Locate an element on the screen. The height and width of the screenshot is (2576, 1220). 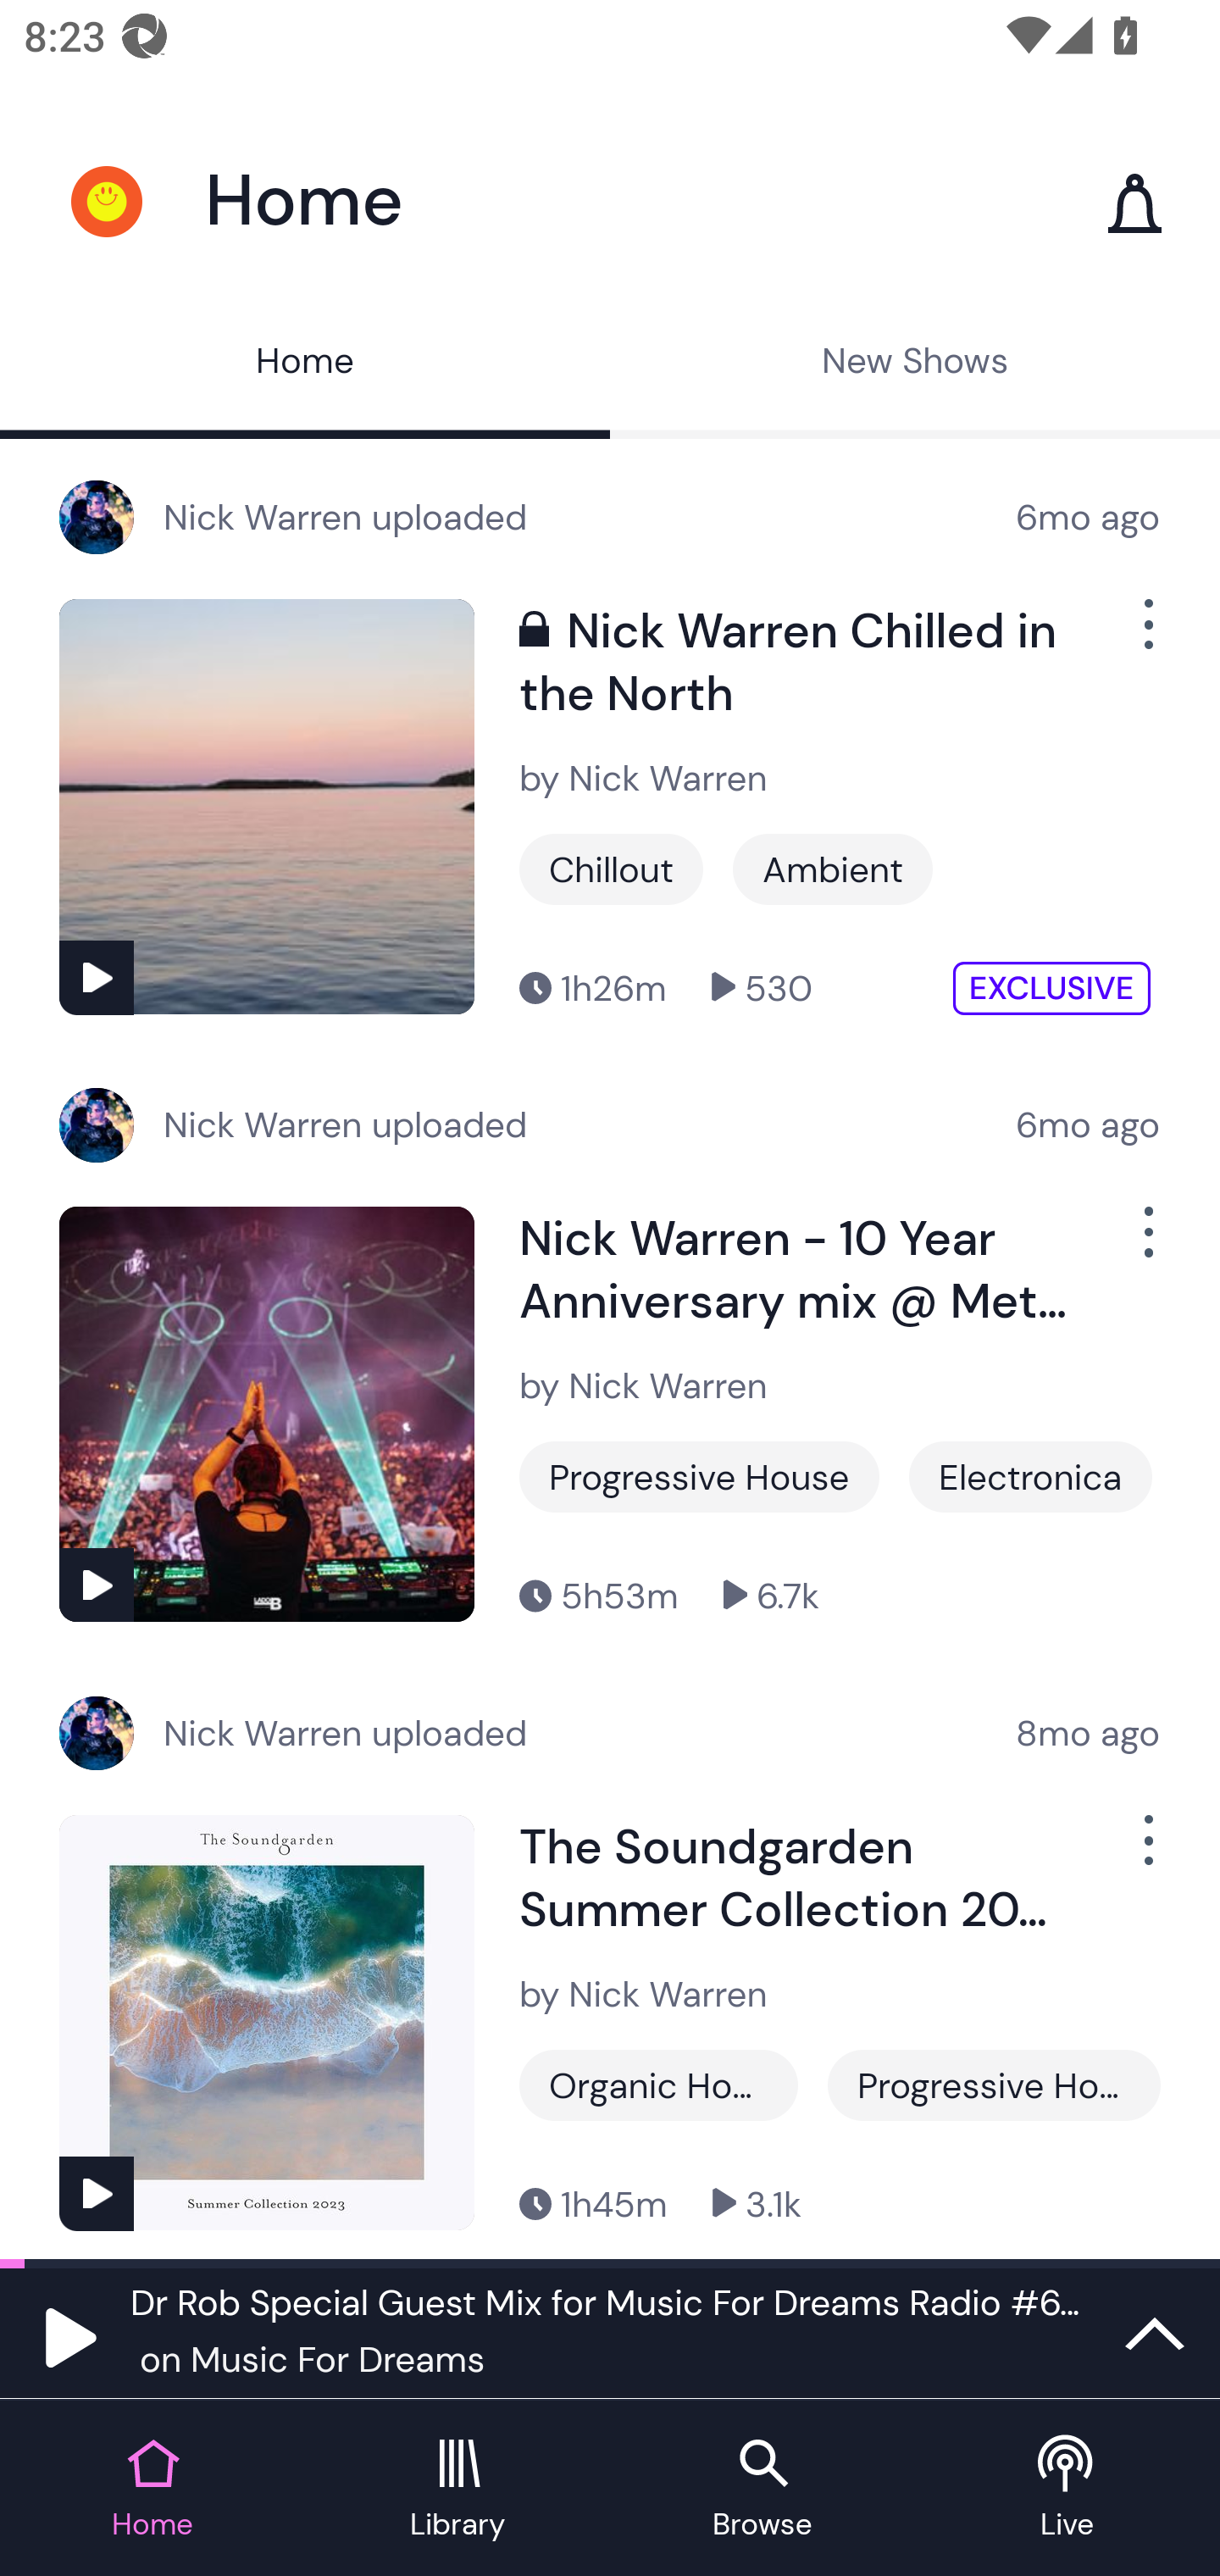
Show Options Menu Button is located at coordinates (1145, 637).